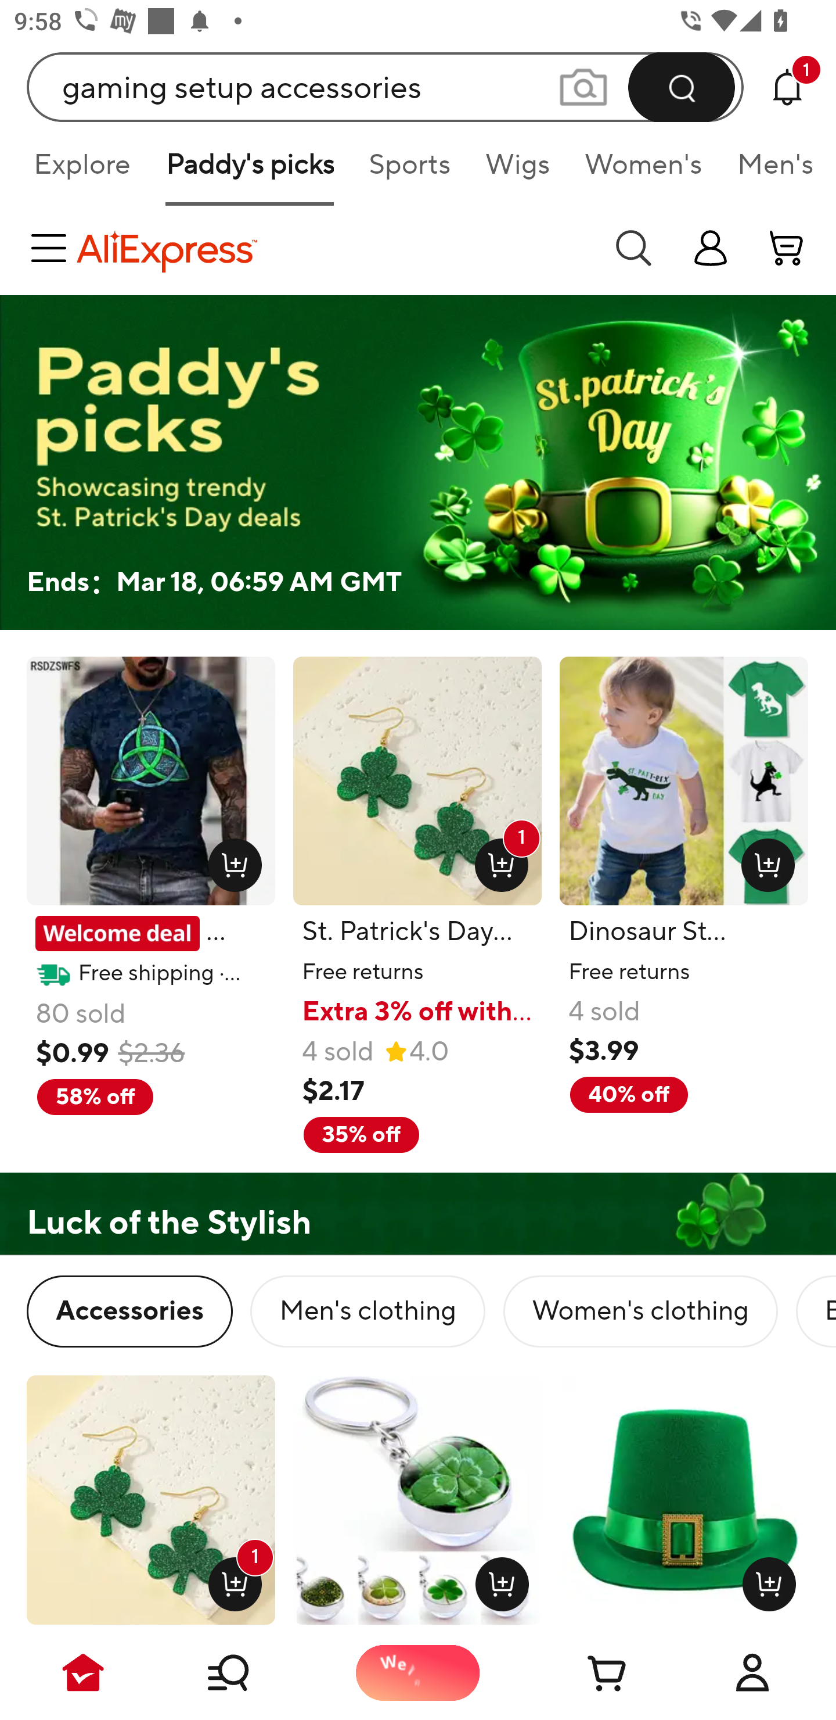 The image size is (836, 1720). What do you see at coordinates (52, 248) in the screenshot?
I see `category` at bounding box center [52, 248].